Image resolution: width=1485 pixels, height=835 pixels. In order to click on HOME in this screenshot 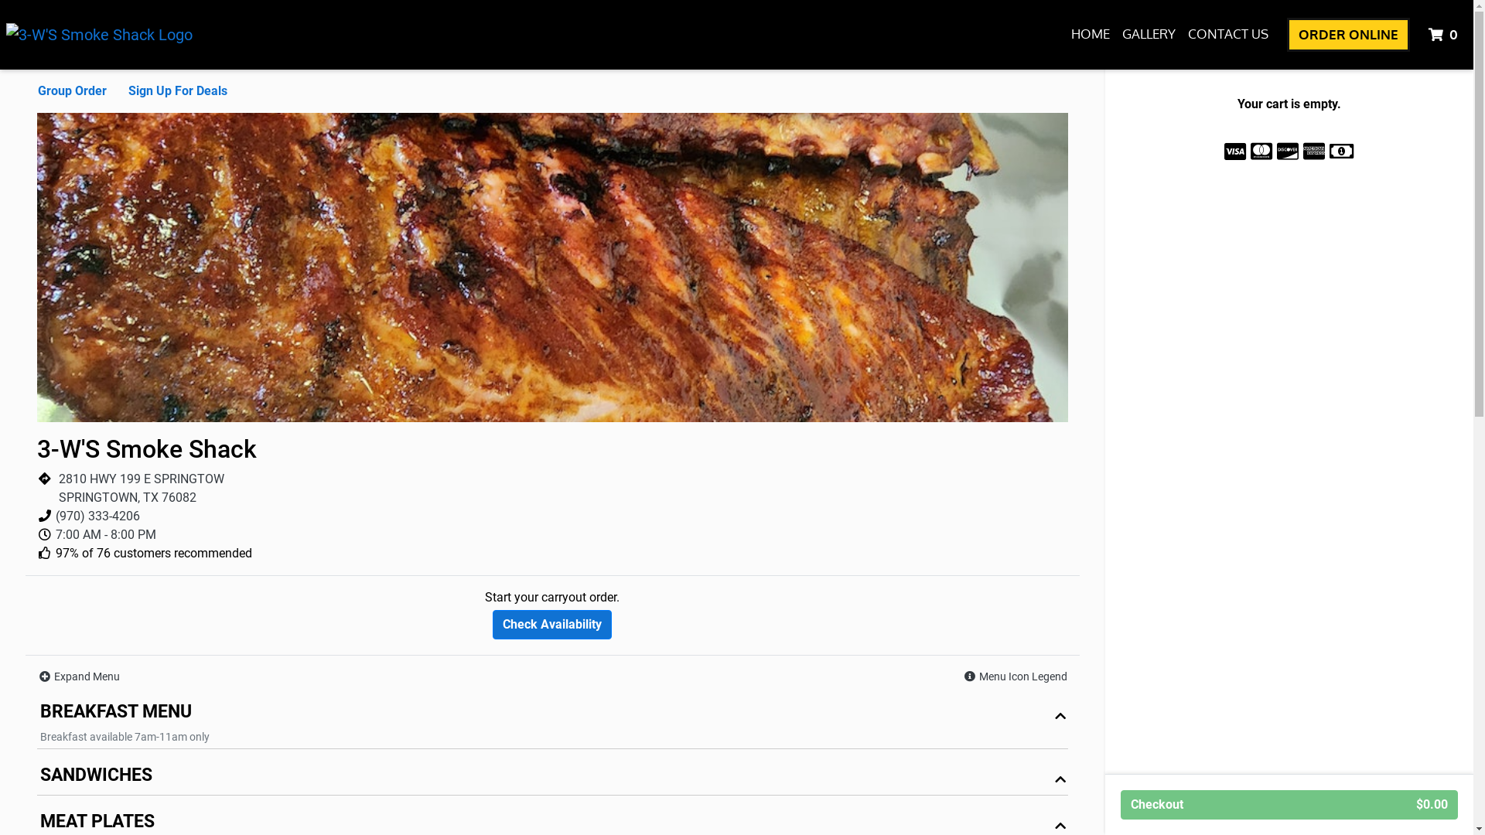, I will do `click(1091, 34)`.